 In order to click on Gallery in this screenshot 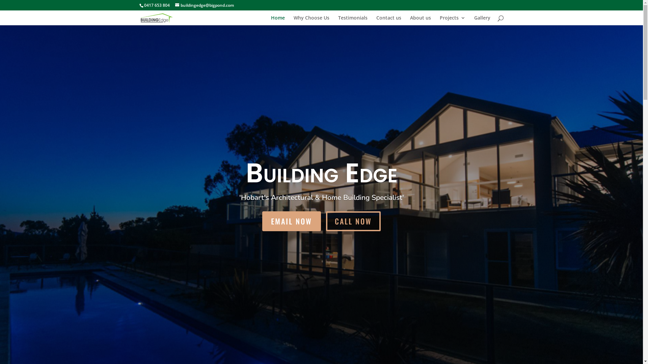, I will do `click(482, 20)`.